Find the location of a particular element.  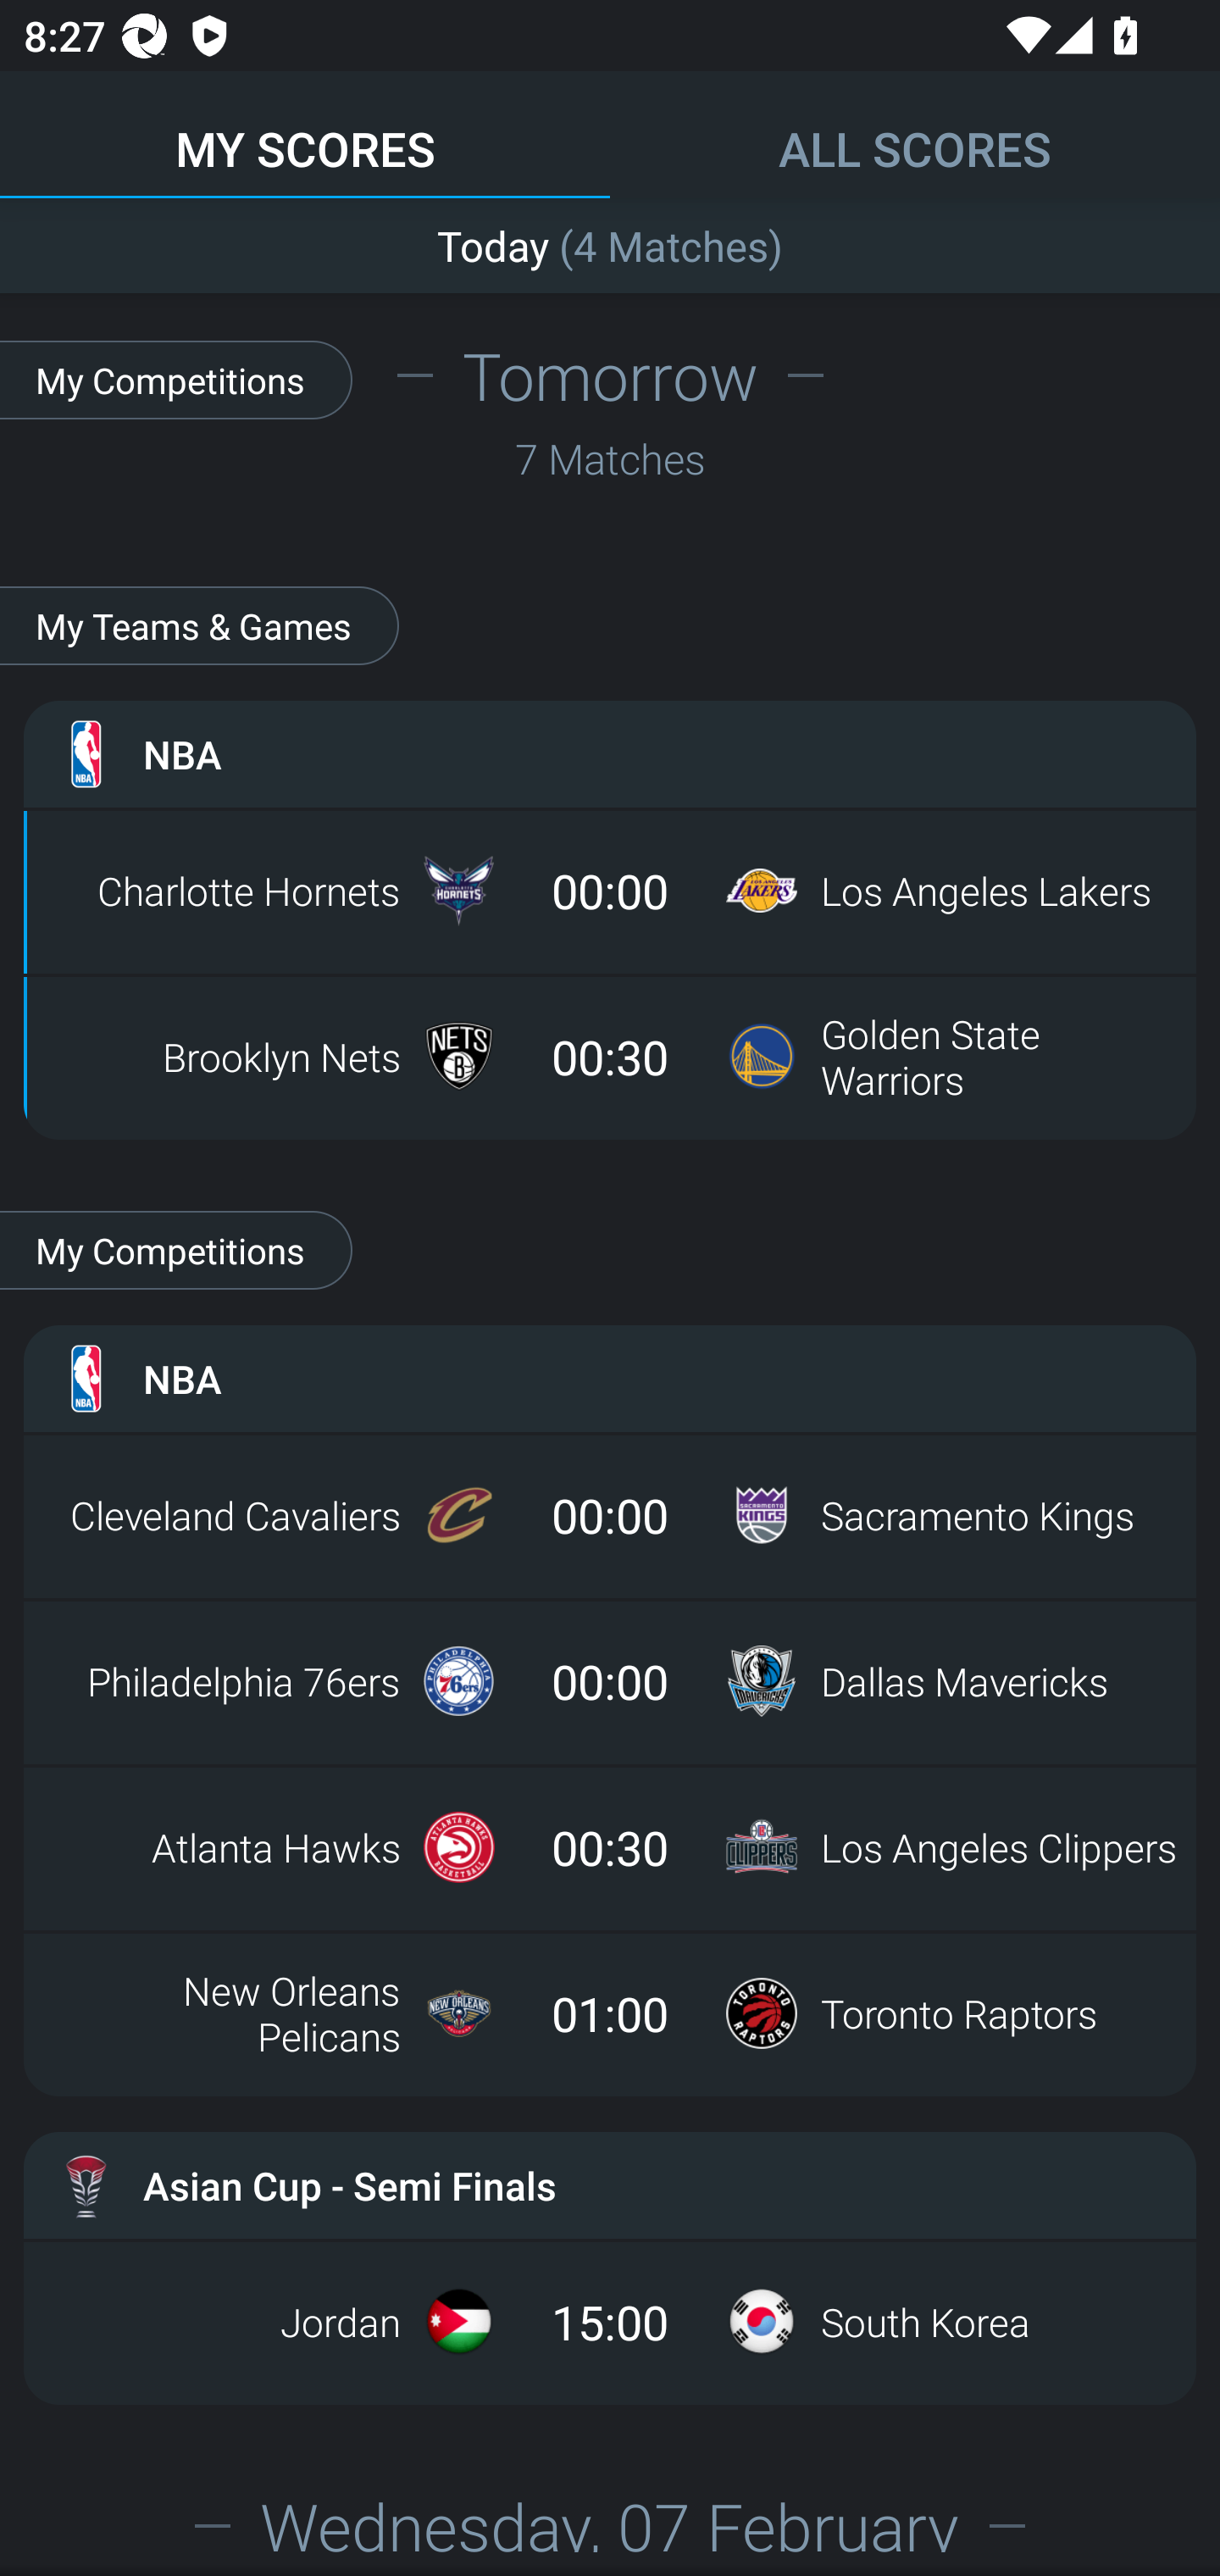

Atlanta Hawks 00:30 Los Angeles Clippers is located at coordinates (610, 1846).